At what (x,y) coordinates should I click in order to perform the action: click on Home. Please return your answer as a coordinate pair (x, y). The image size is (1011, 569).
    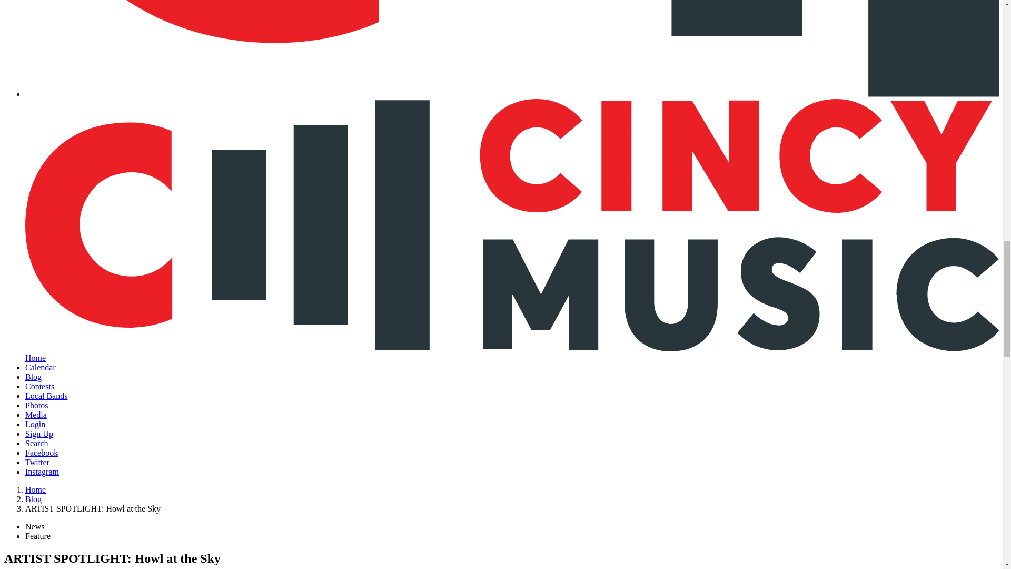
    Looking at the image, I should click on (35, 490).